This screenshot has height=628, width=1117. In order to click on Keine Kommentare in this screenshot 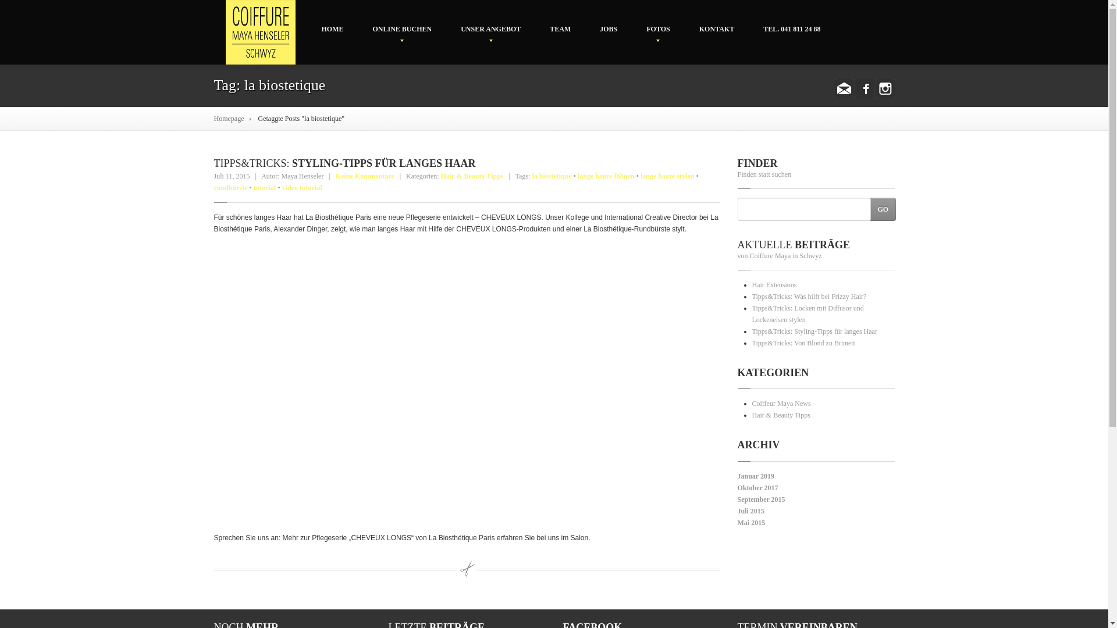, I will do `click(365, 176)`.